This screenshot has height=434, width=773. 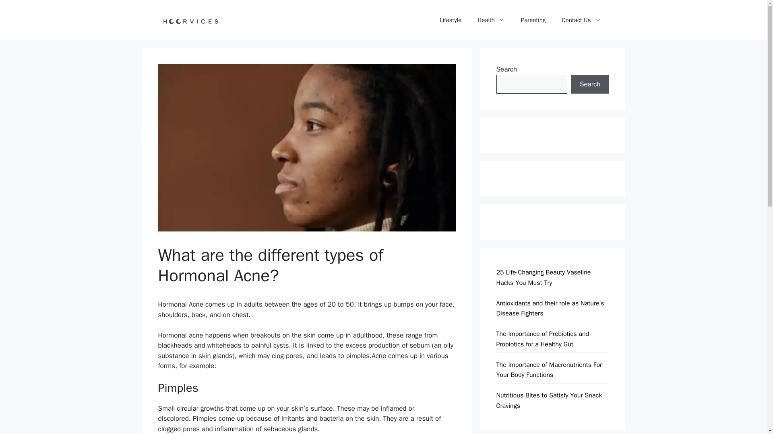 I want to click on Lifestyle, so click(x=450, y=20).